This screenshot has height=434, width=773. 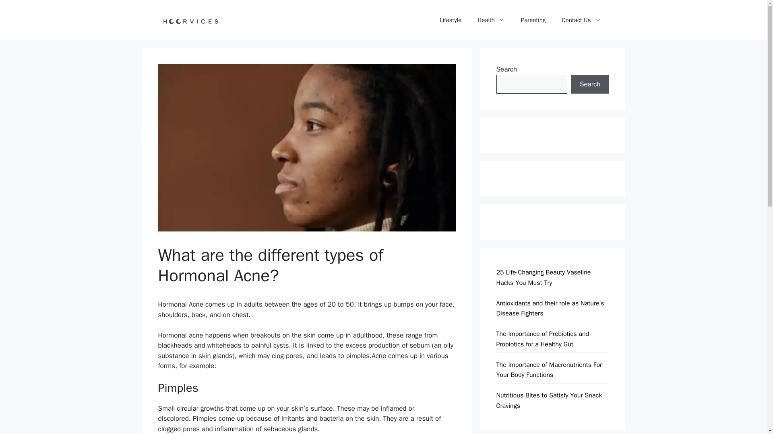 I want to click on Lifestyle, so click(x=450, y=20).